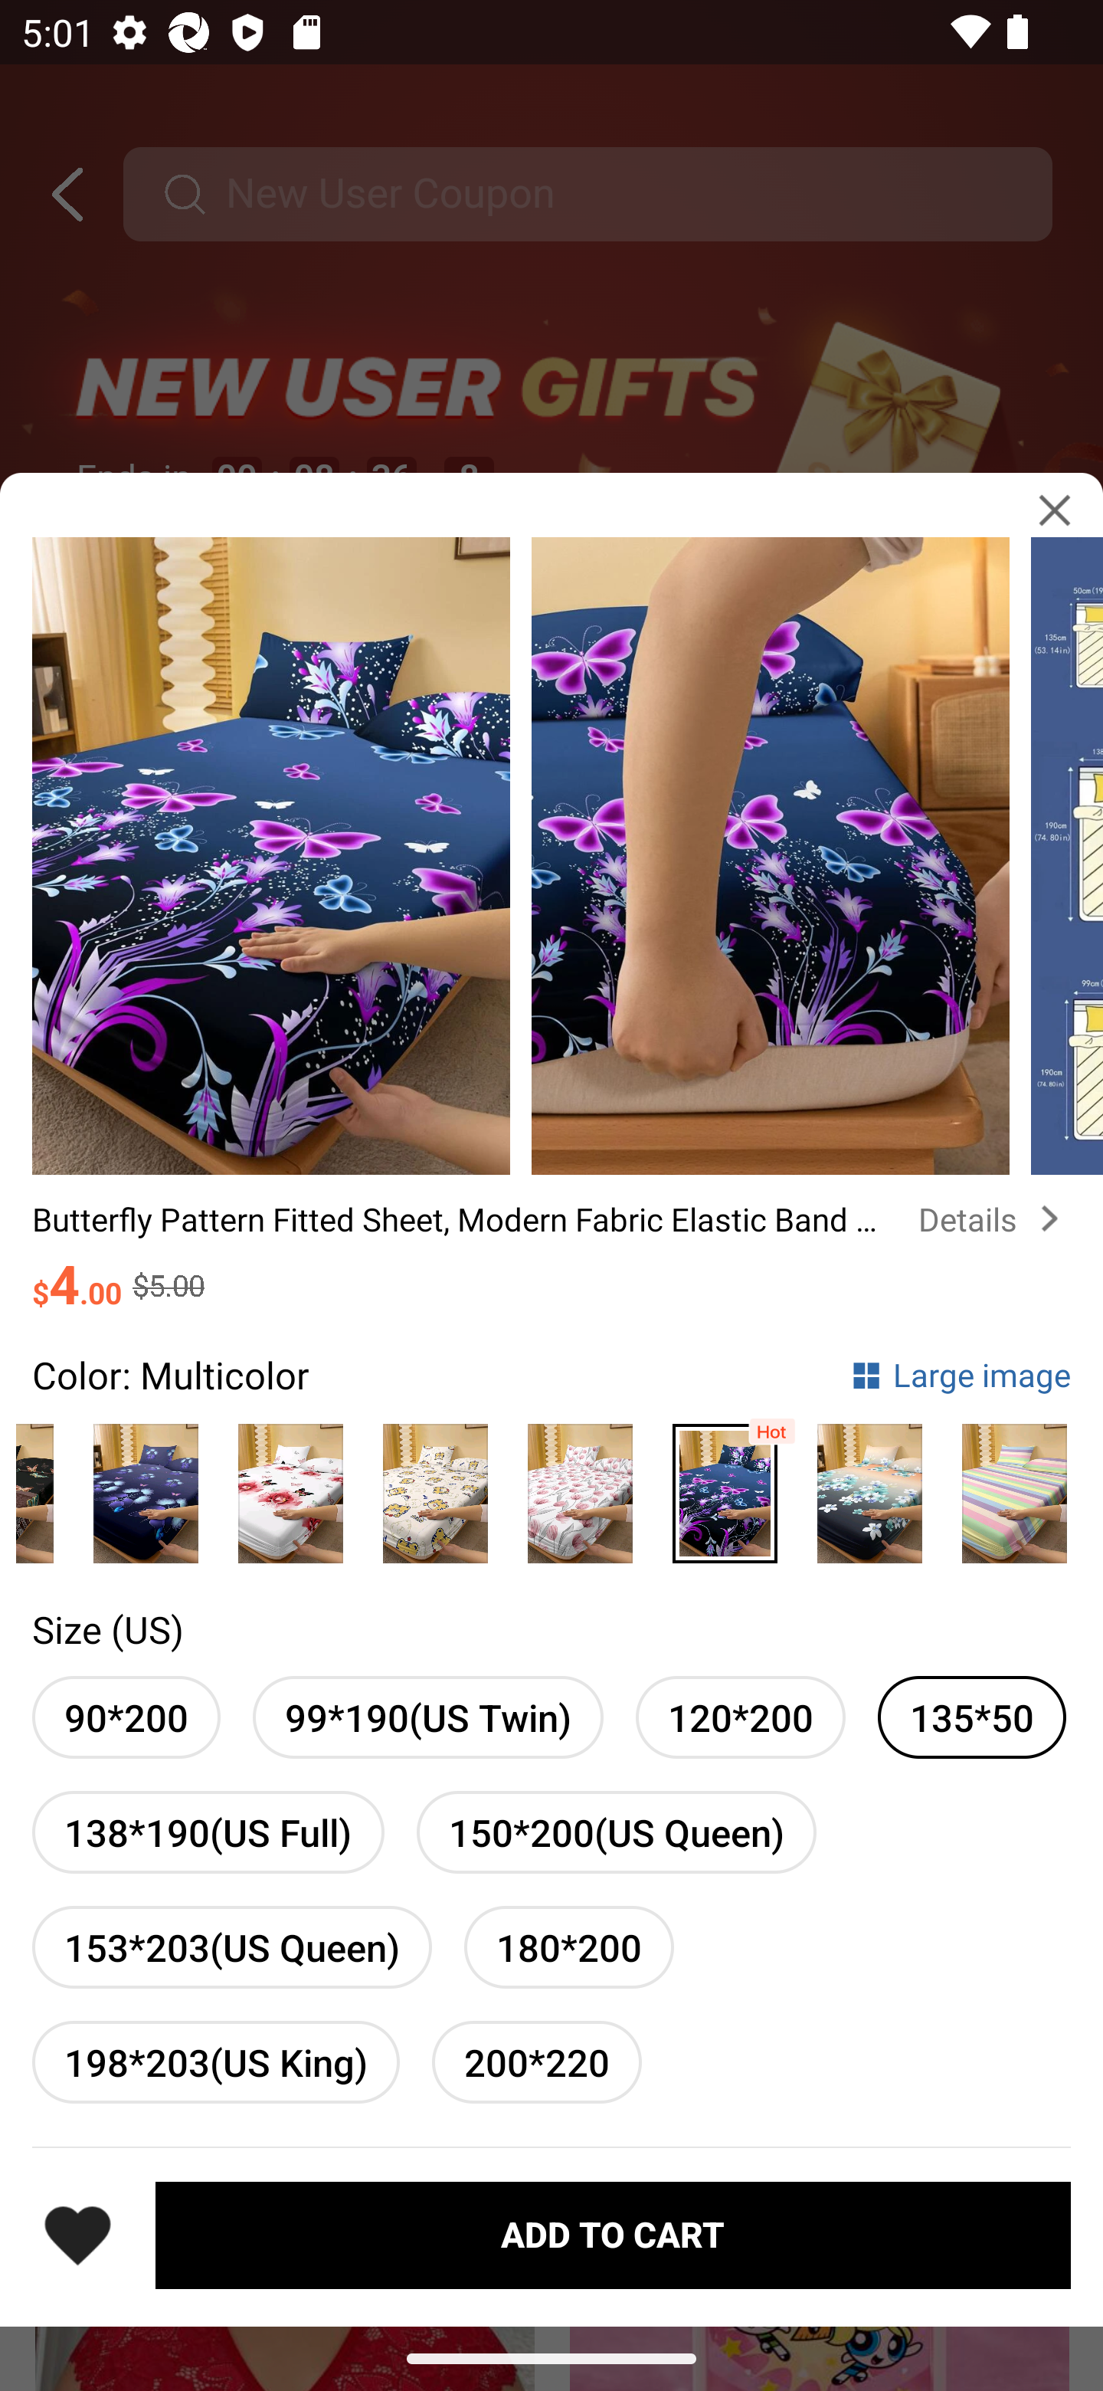  What do you see at coordinates (290, 1485) in the screenshot?
I see `Multicolor` at bounding box center [290, 1485].